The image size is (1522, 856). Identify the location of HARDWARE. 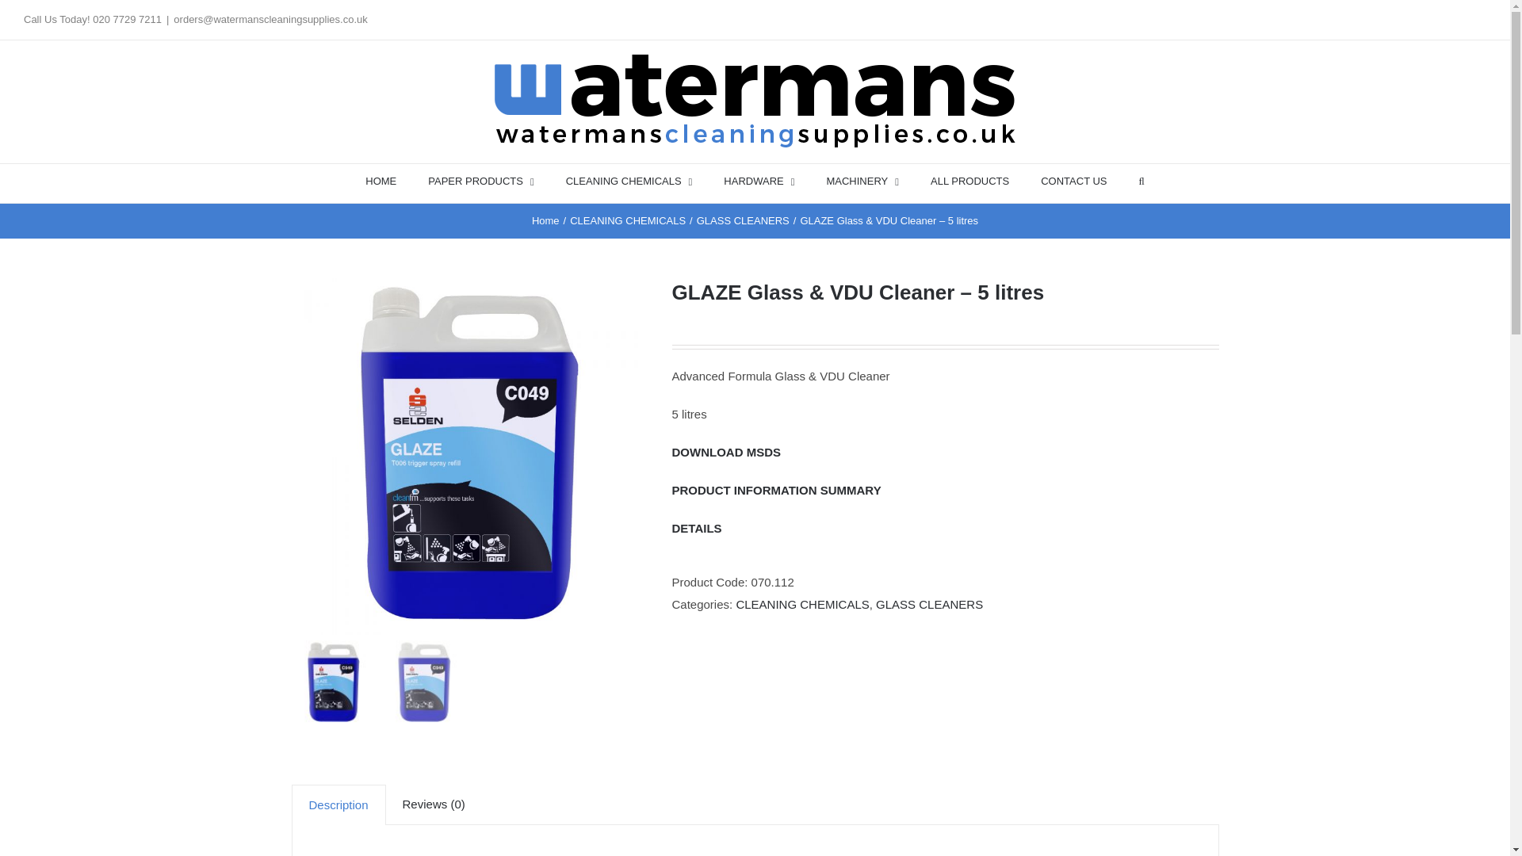
(759, 180).